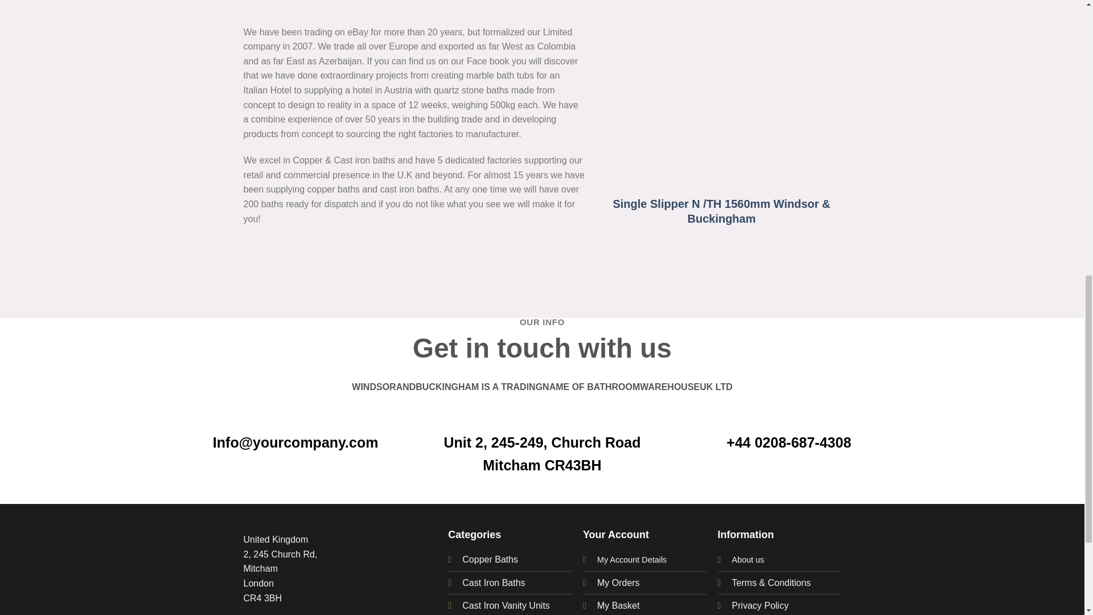 Image resolution: width=1093 pixels, height=615 pixels. What do you see at coordinates (493, 583) in the screenshot?
I see `Cast Iron Baths` at bounding box center [493, 583].